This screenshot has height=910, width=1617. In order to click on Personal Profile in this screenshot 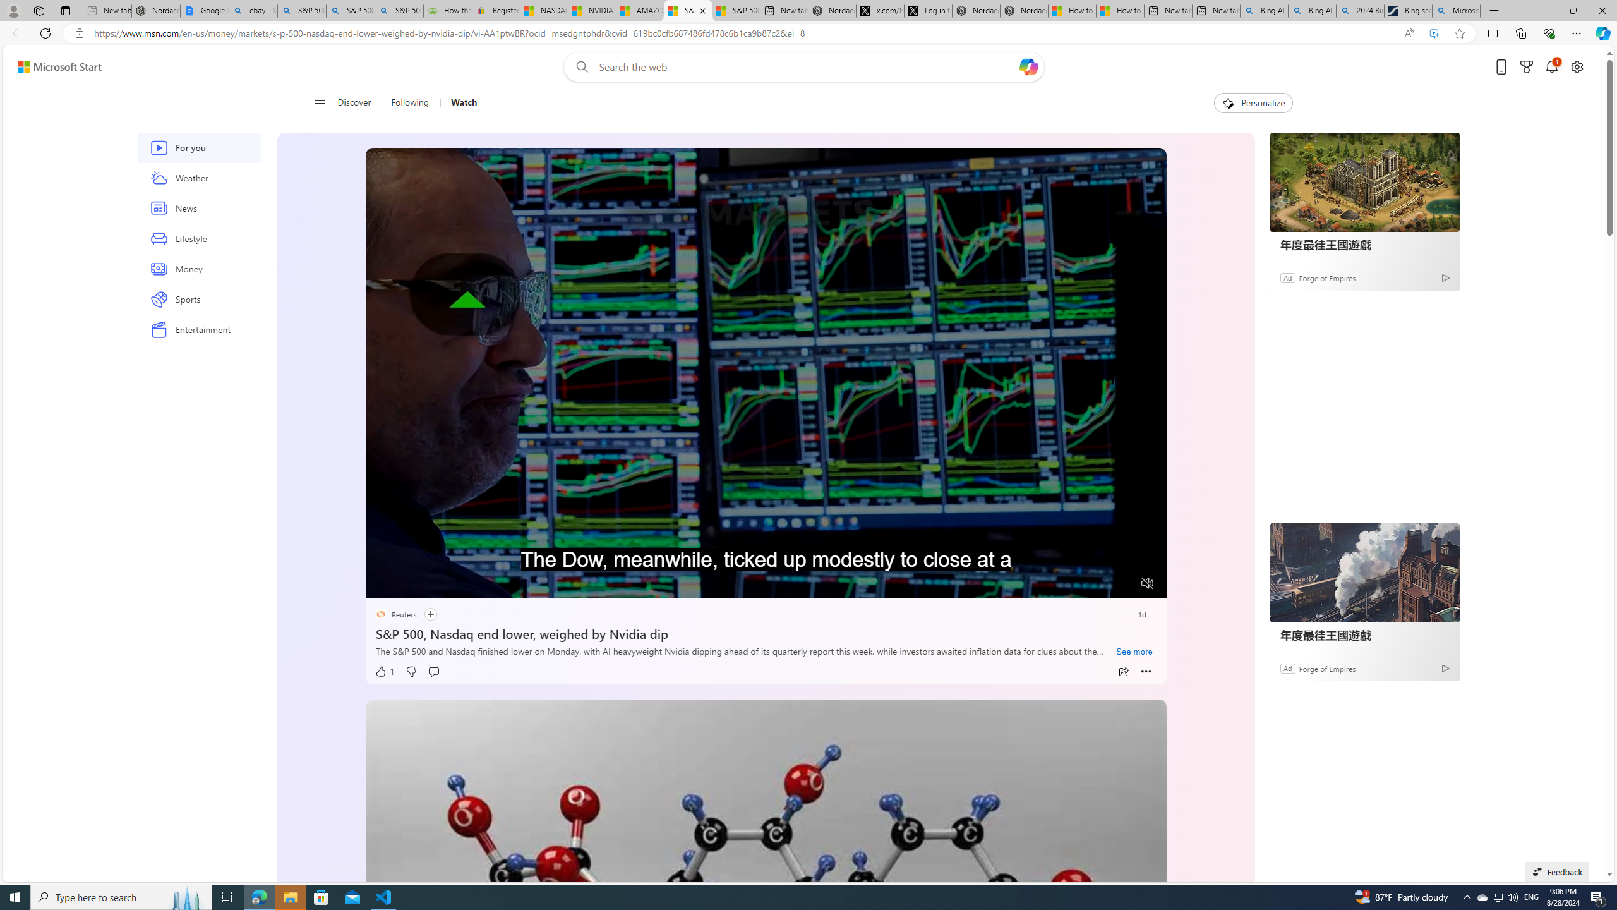, I will do `click(13, 10)`.